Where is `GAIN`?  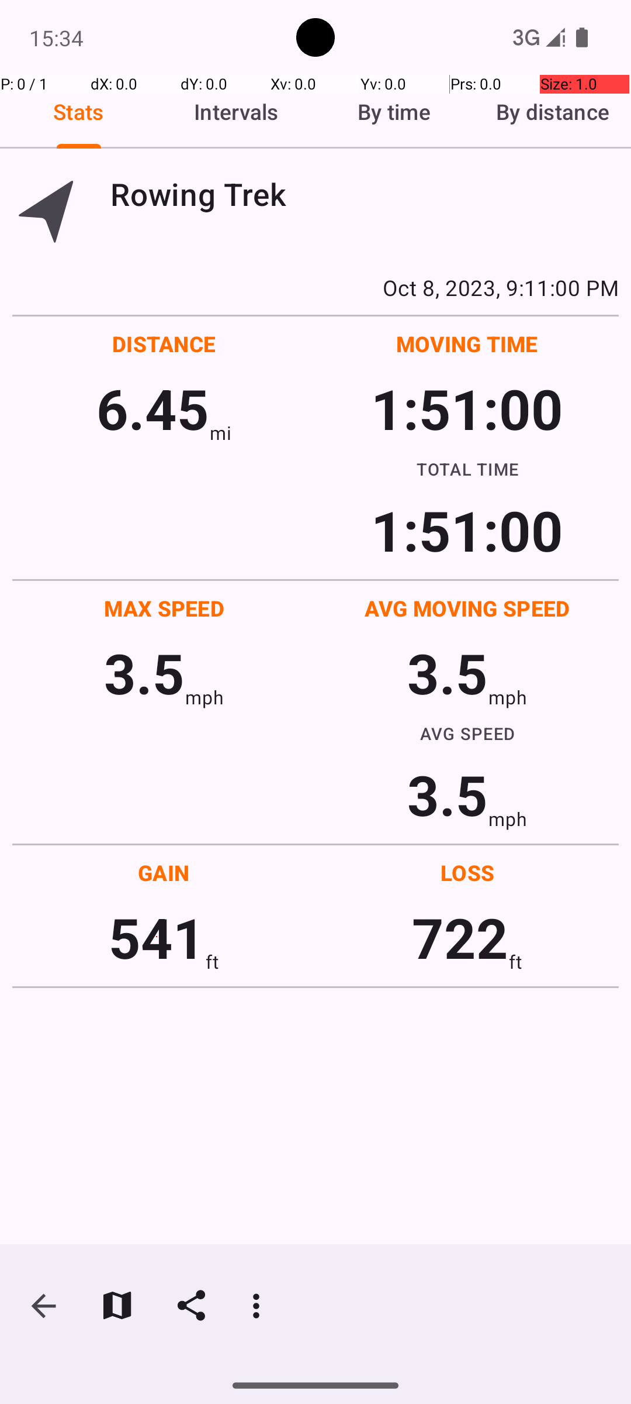 GAIN is located at coordinates (164, 873).